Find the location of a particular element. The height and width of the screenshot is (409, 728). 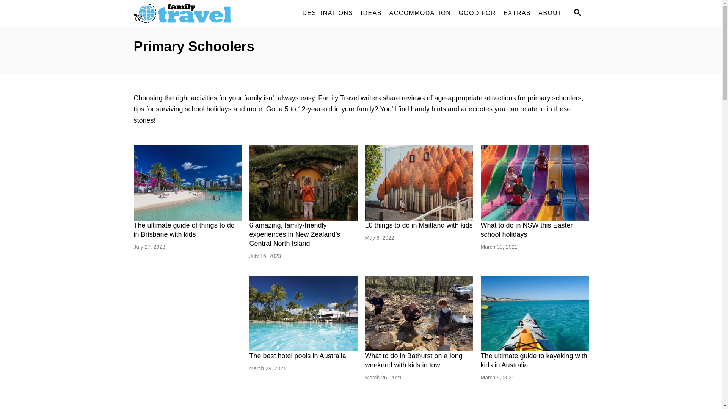

IDEAS is located at coordinates (372, 13).